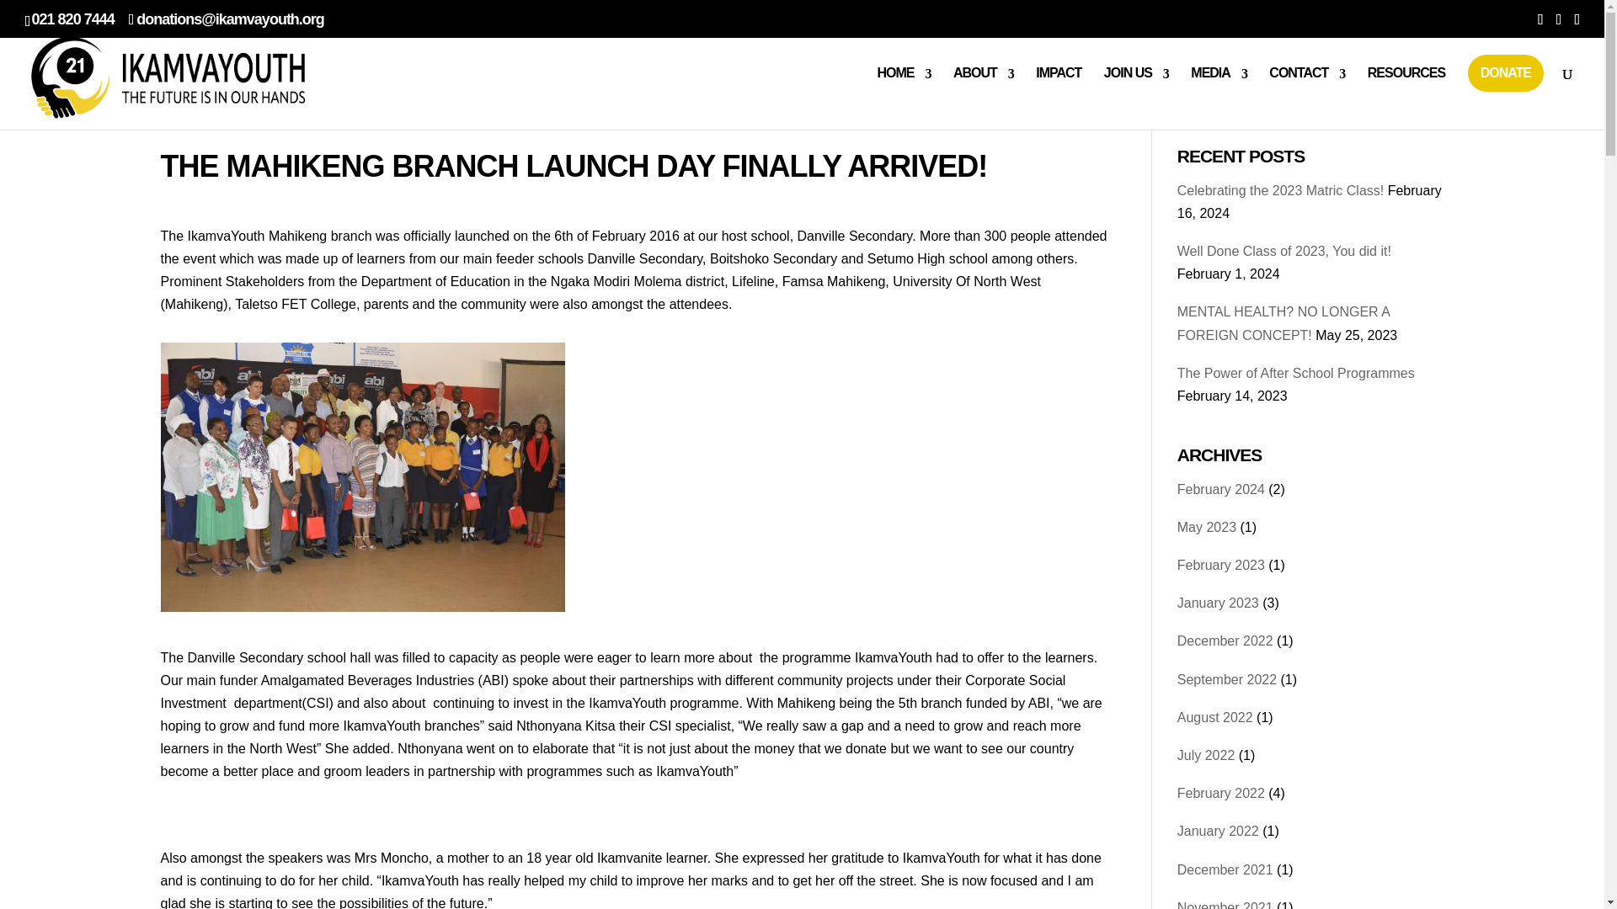 This screenshot has height=909, width=1617. I want to click on The Power of After School Programmes, so click(1295, 374).